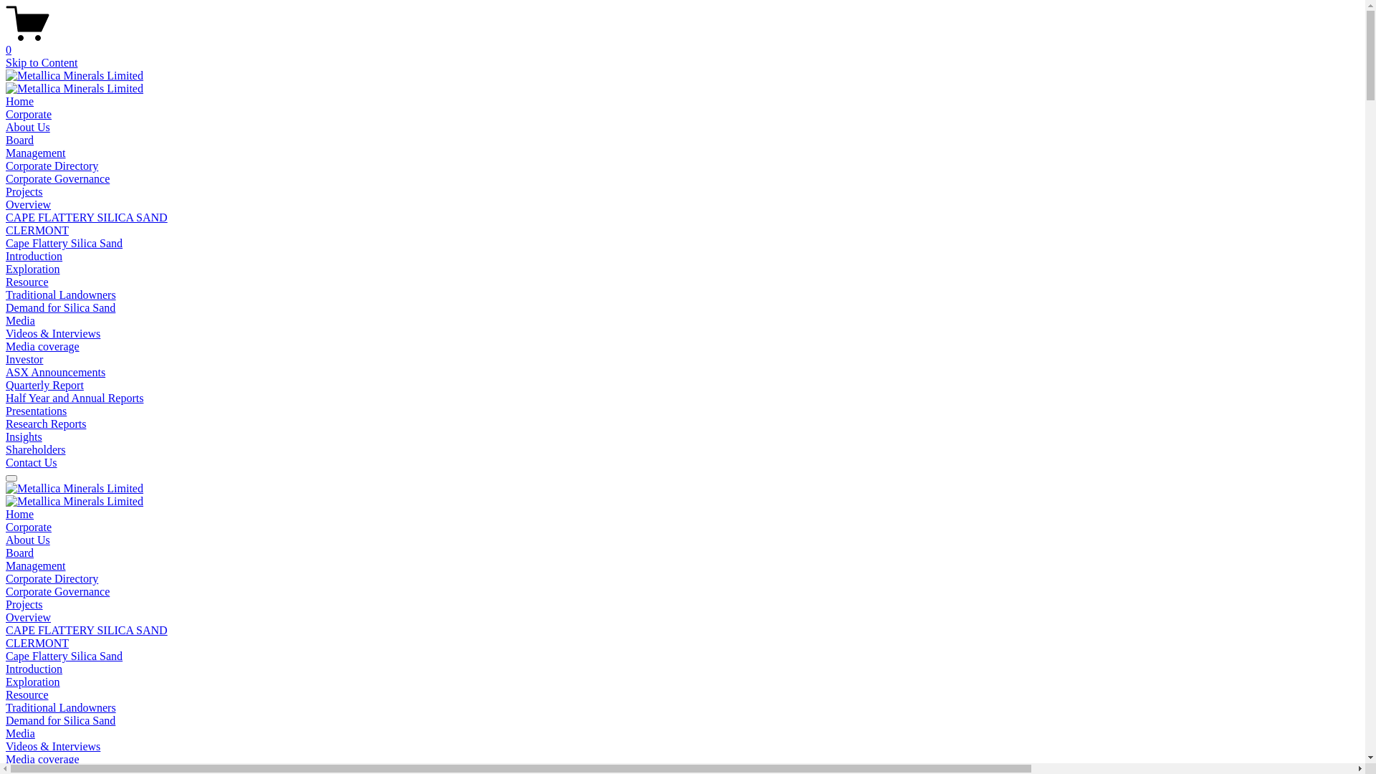  What do you see at coordinates (33, 269) in the screenshot?
I see `Exploration` at bounding box center [33, 269].